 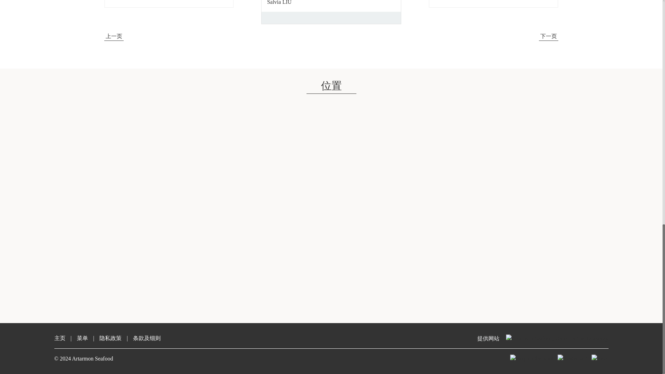 I want to click on Visa, so click(x=599, y=358).